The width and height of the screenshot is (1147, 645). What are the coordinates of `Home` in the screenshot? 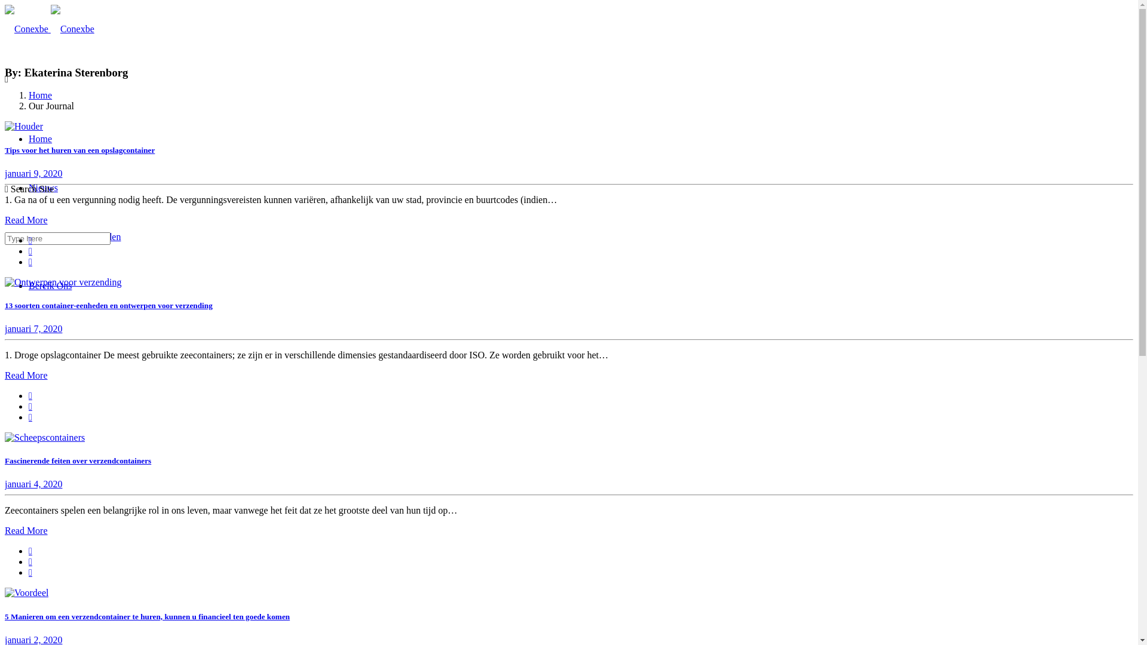 It's located at (41, 139).